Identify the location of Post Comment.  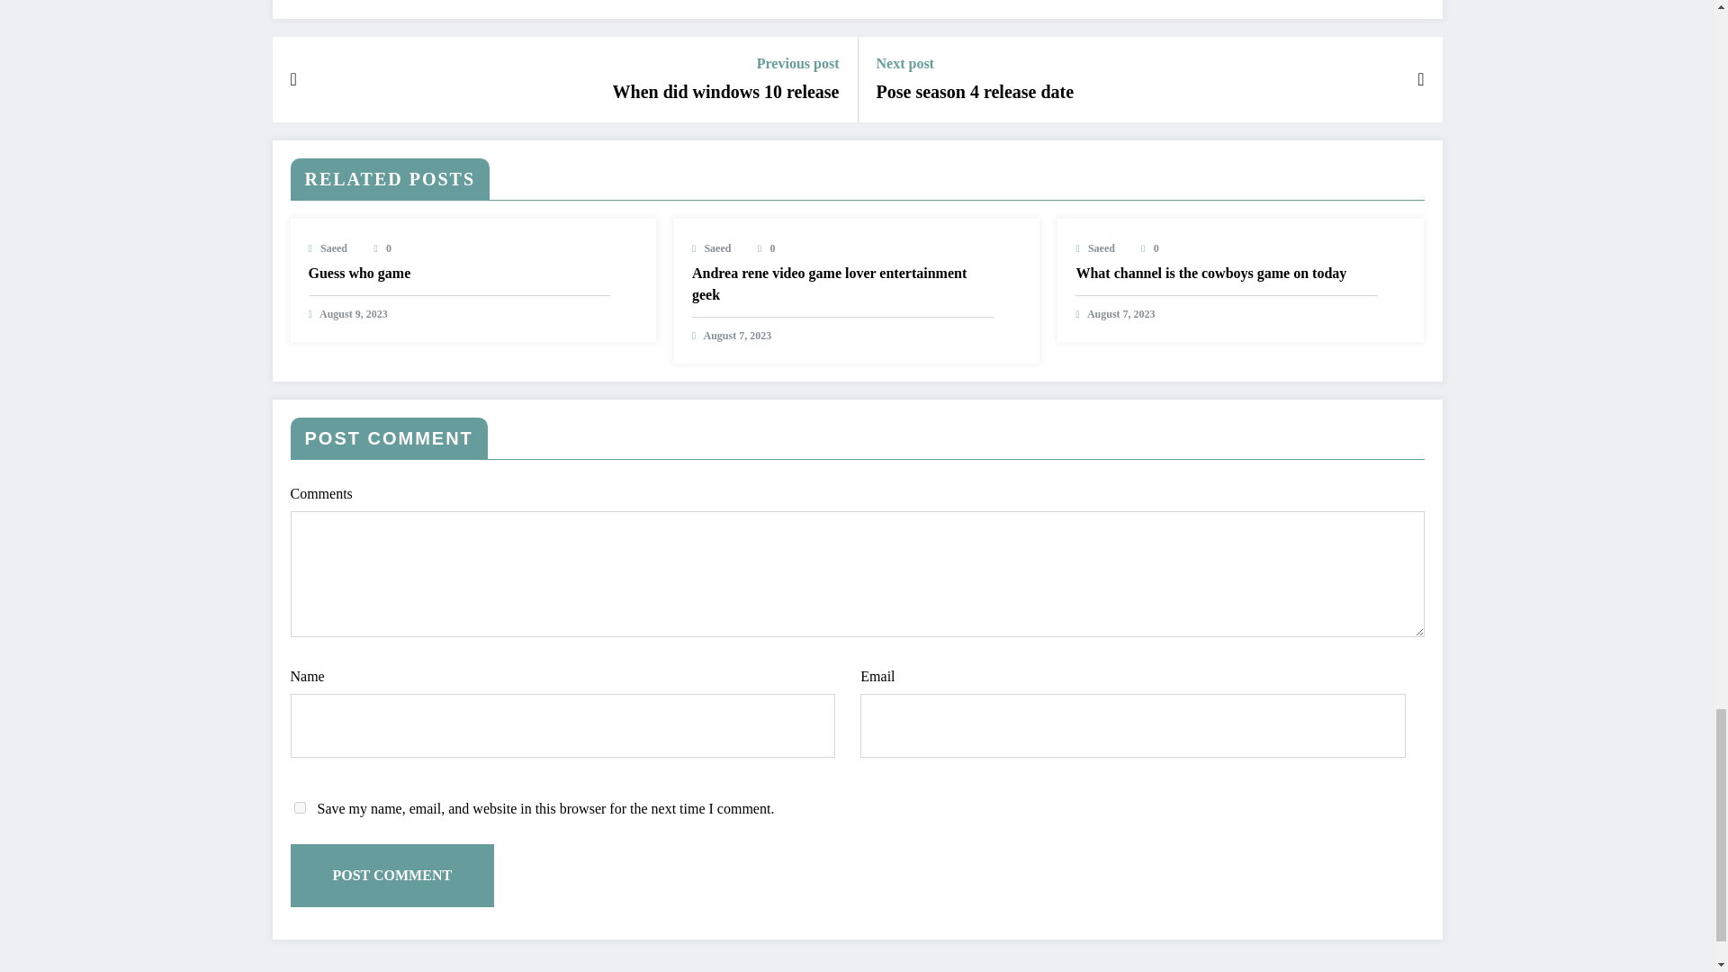
(392, 875).